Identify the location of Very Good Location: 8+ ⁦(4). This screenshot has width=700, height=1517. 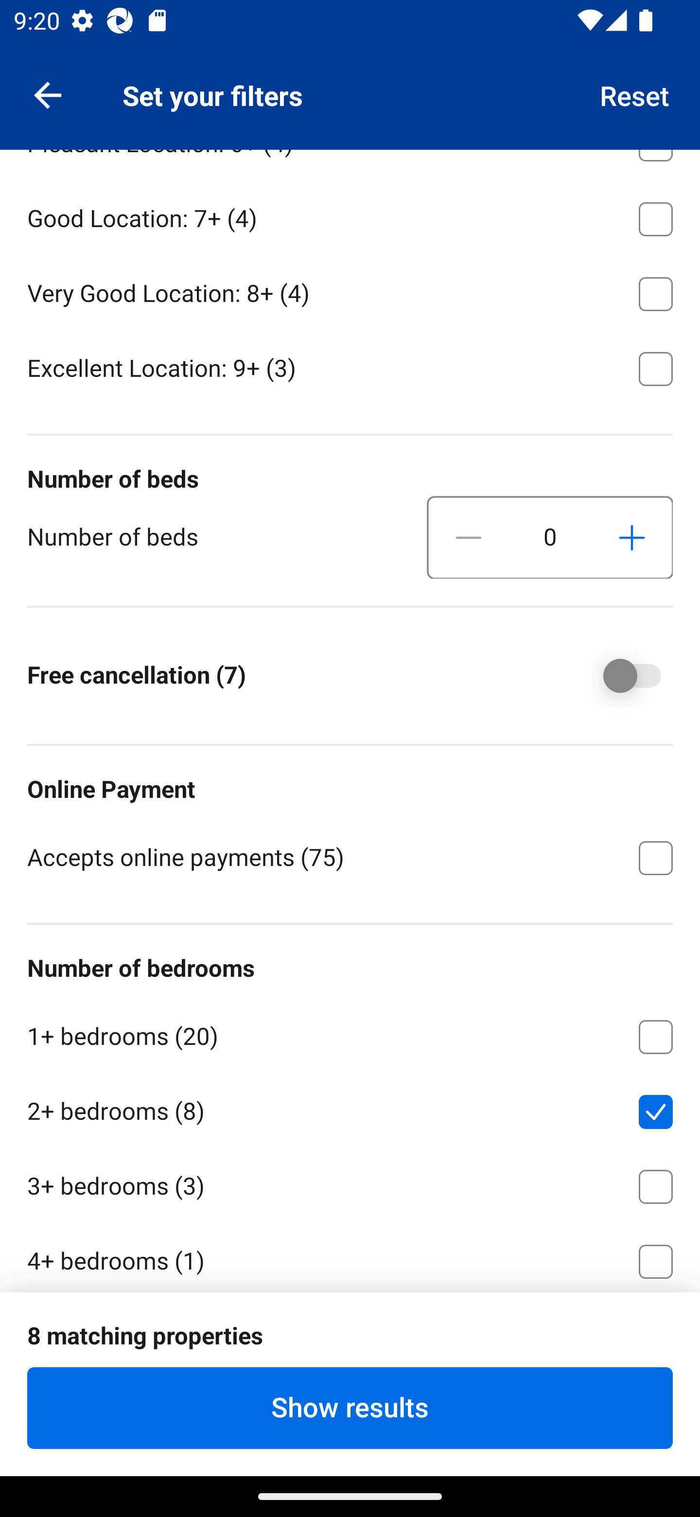
(350, 290).